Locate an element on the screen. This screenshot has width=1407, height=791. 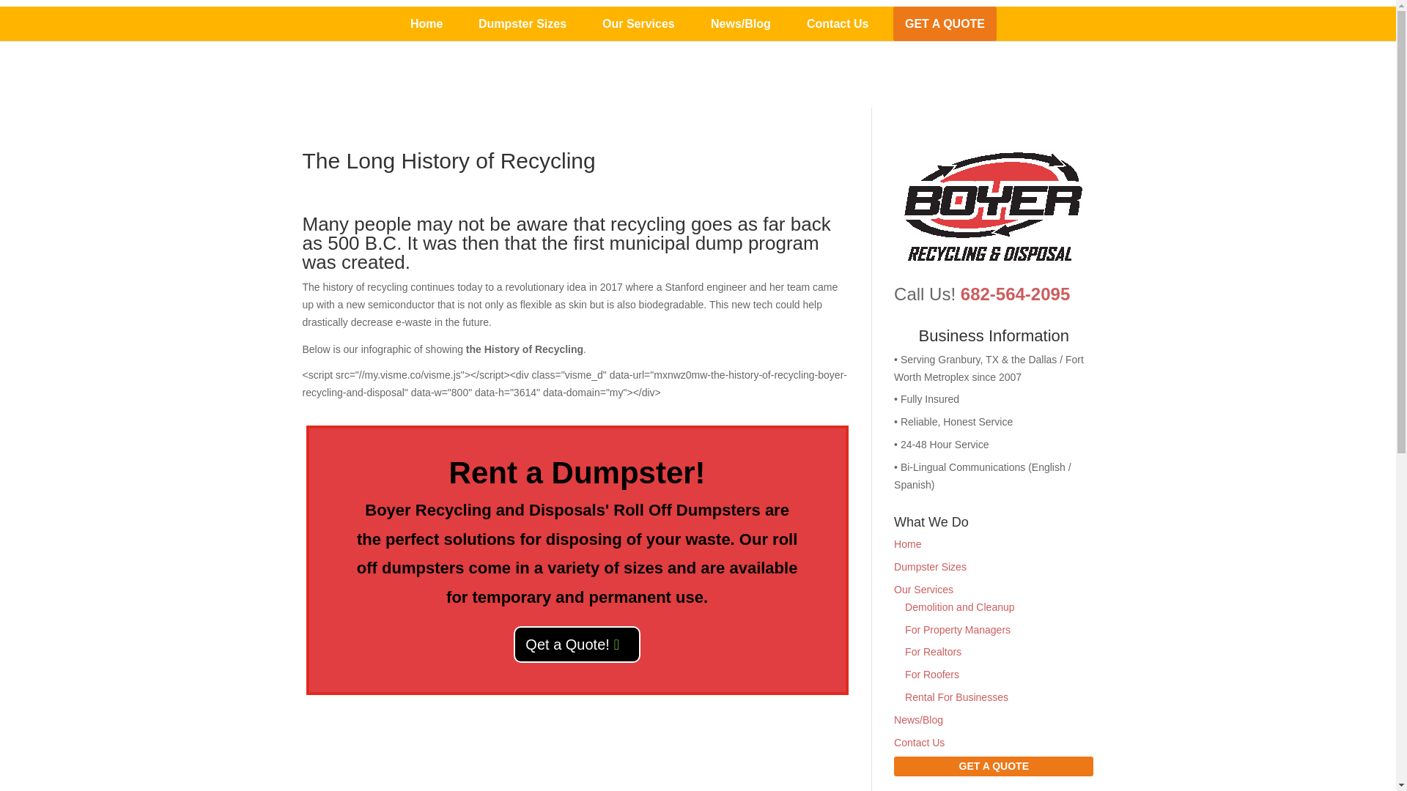
For Realtors is located at coordinates (932, 652).